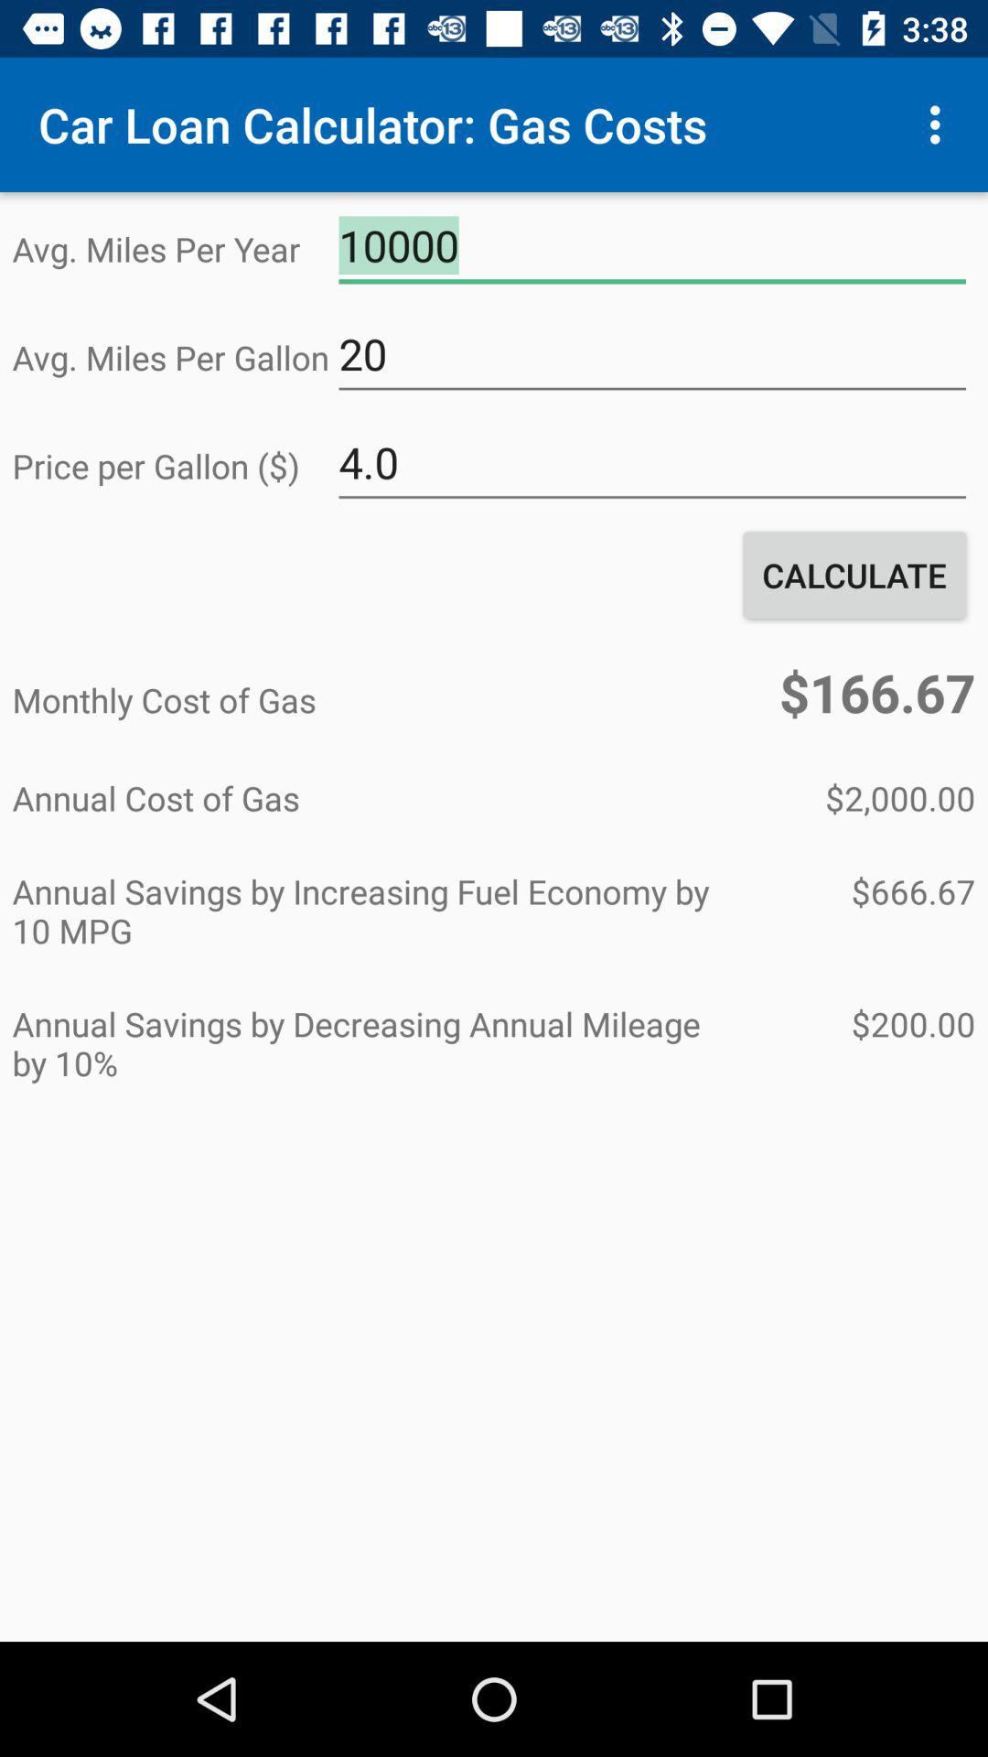 The image size is (988, 1757). What do you see at coordinates (652, 463) in the screenshot?
I see `launch 4.0 icon` at bounding box center [652, 463].